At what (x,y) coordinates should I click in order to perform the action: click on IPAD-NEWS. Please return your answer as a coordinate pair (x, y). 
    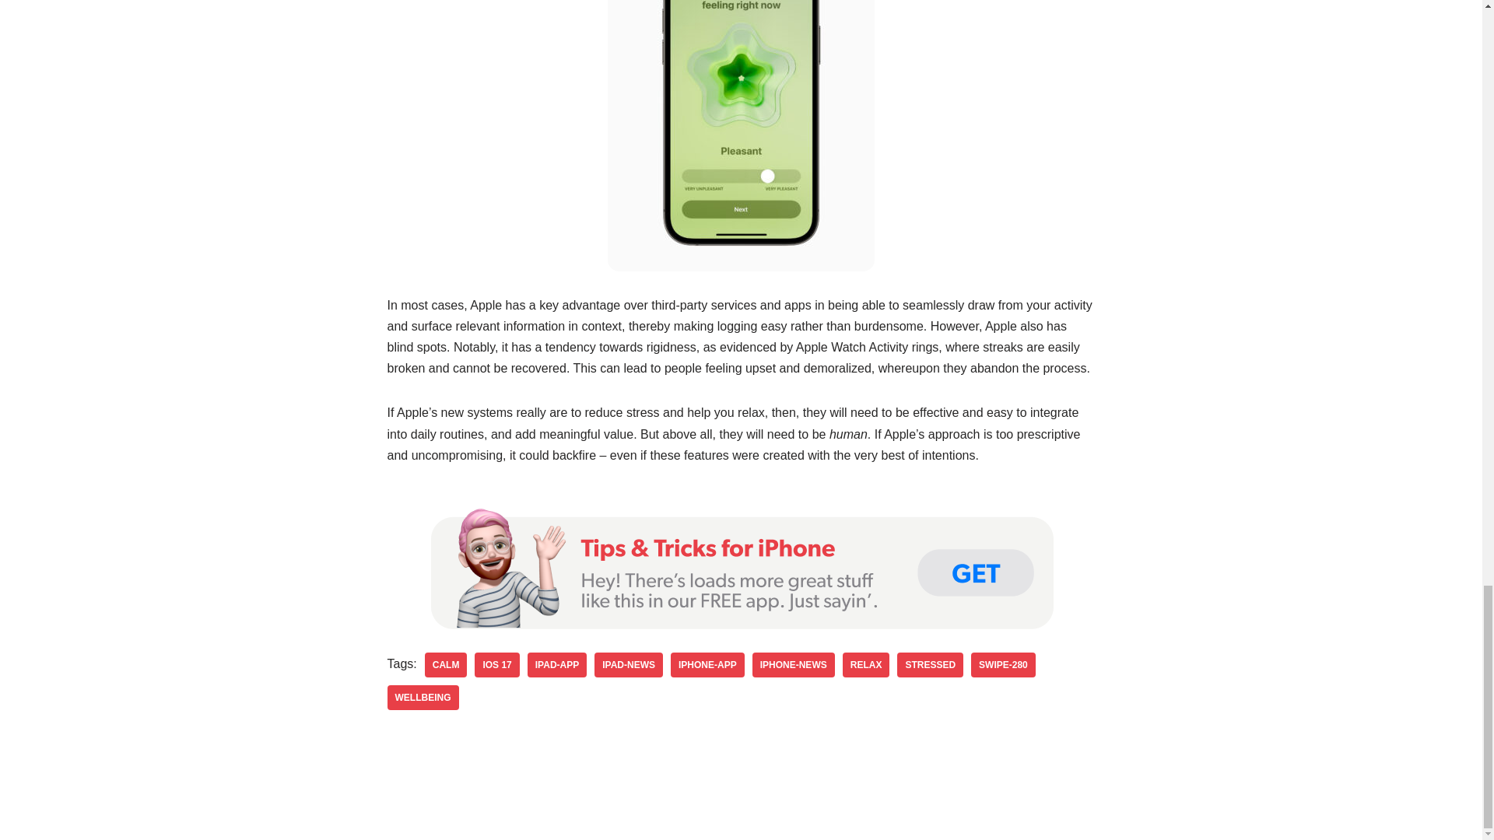
    Looking at the image, I should click on (629, 664).